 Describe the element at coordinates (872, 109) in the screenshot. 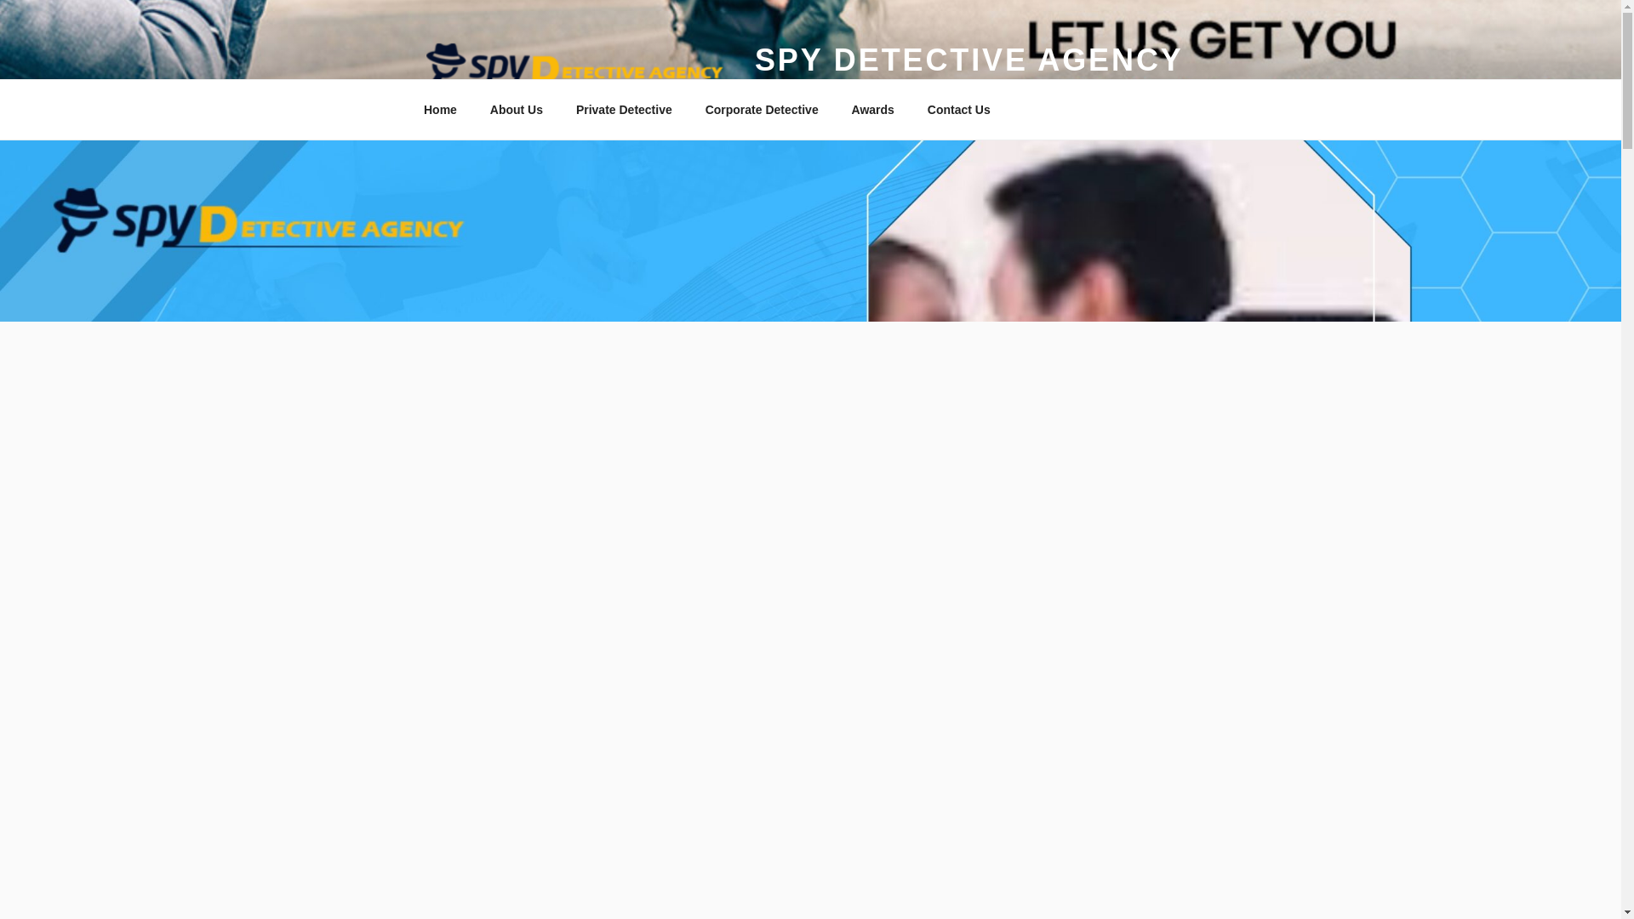

I see `Awards` at that location.